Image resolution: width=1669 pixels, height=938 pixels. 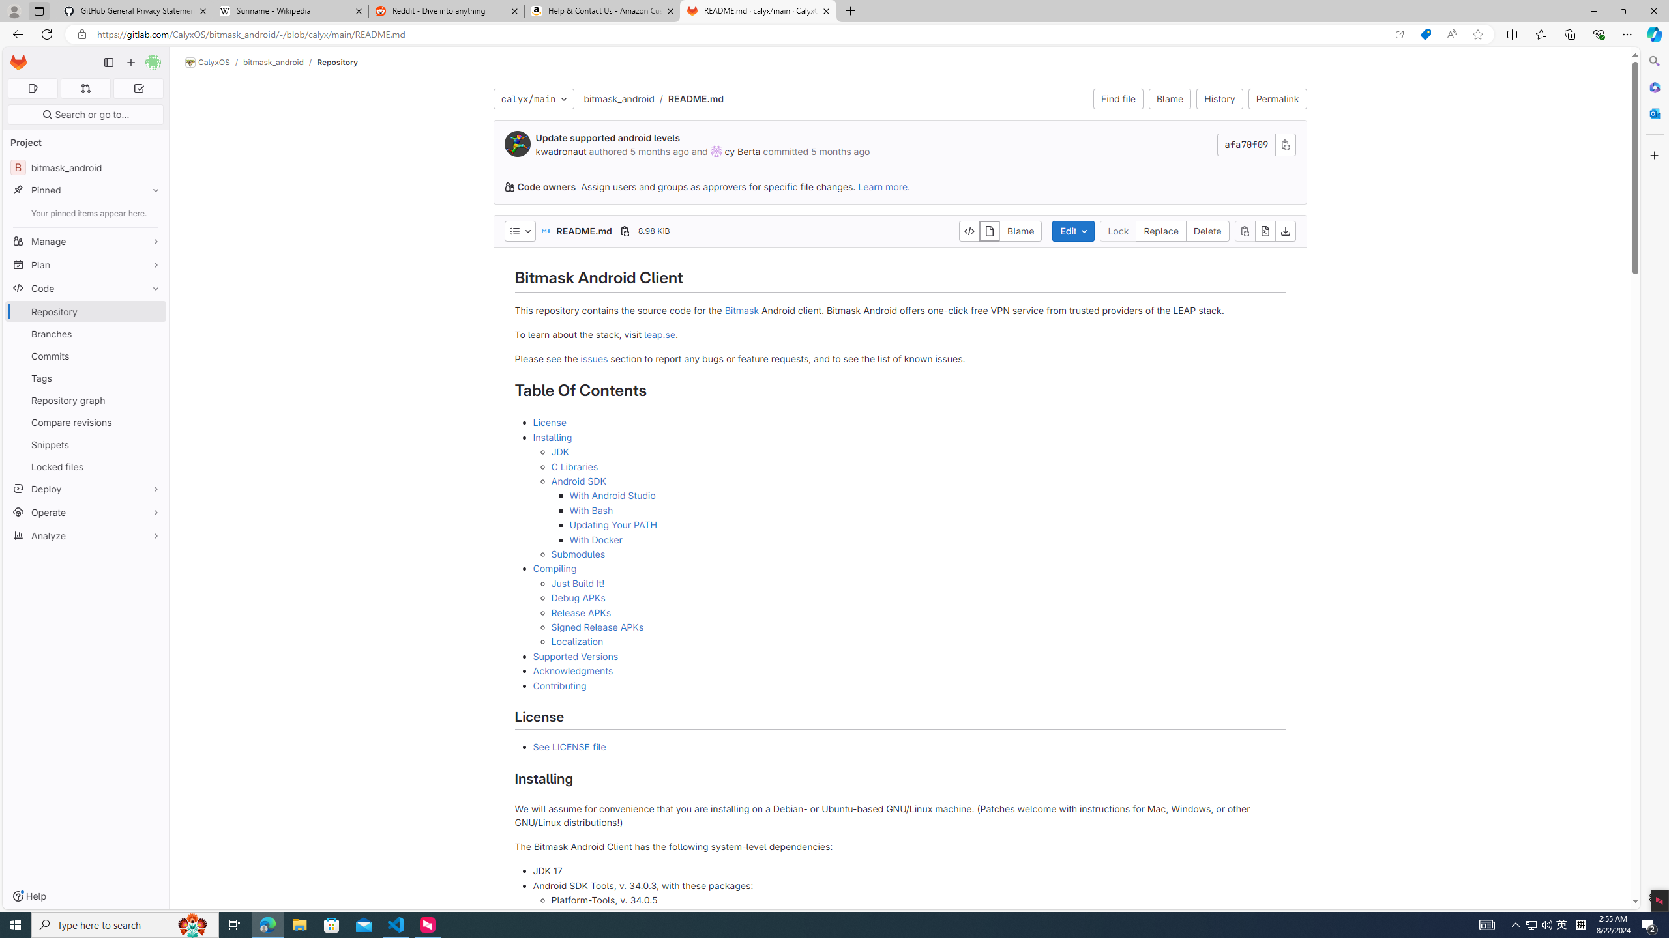 I want to click on Acknowledgments, so click(x=909, y=671).